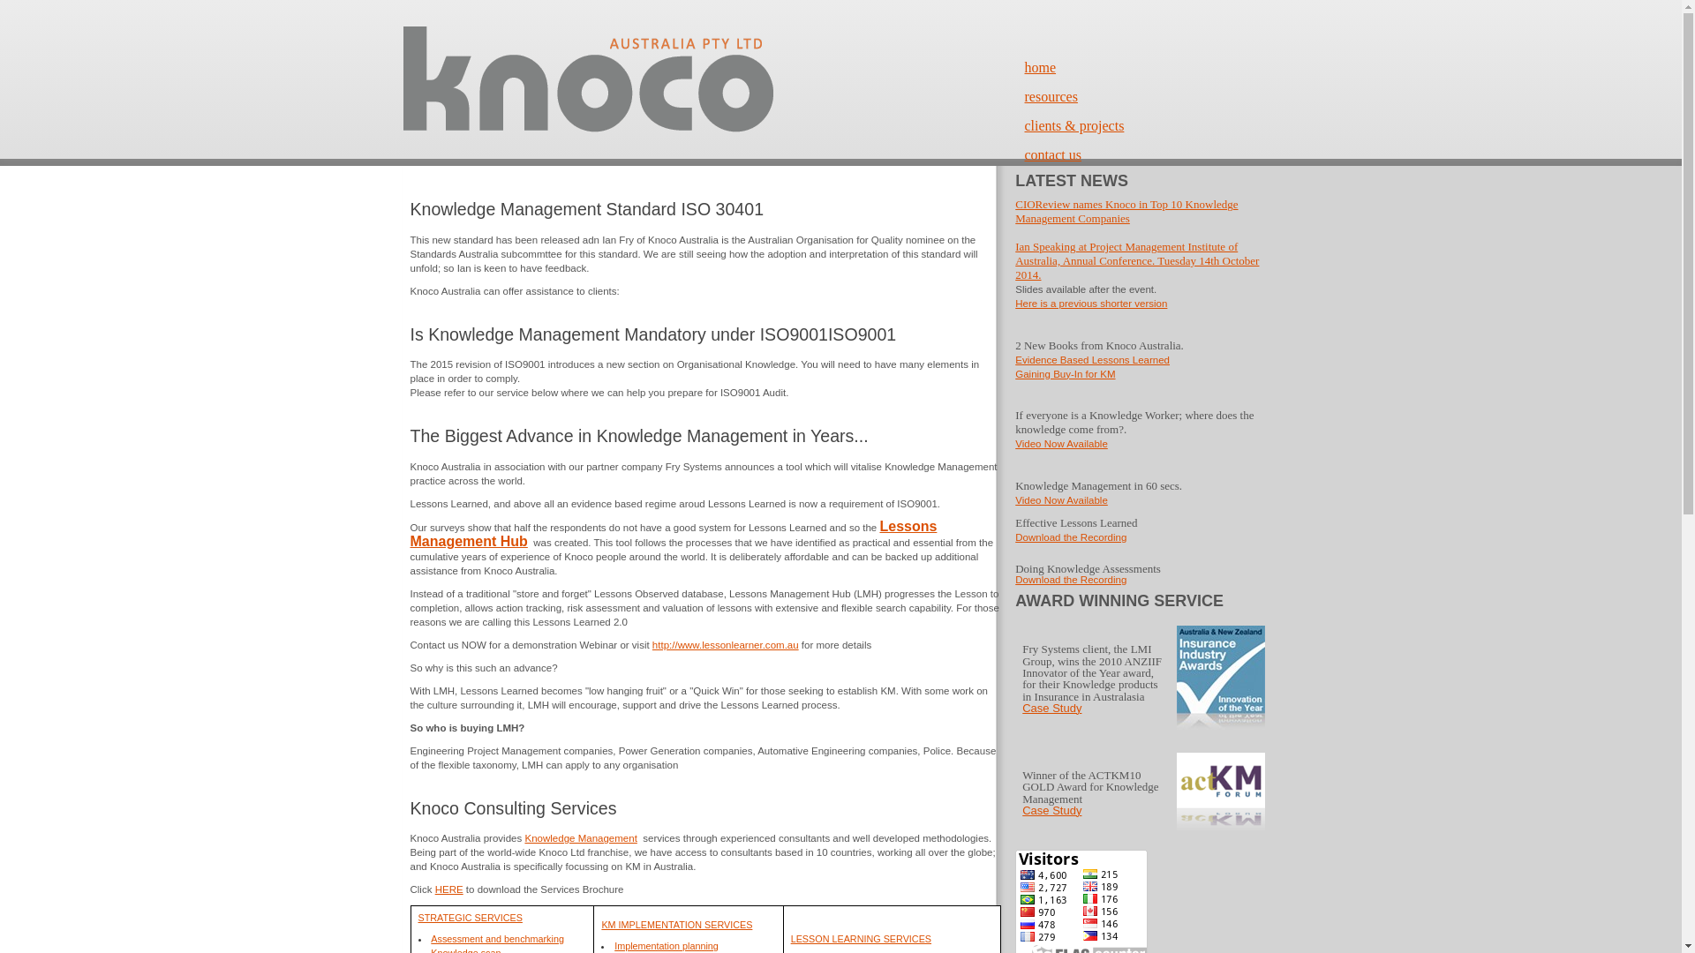 The image size is (1695, 953). What do you see at coordinates (498, 939) in the screenshot?
I see `Assessment and benchmarking` at bounding box center [498, 939].